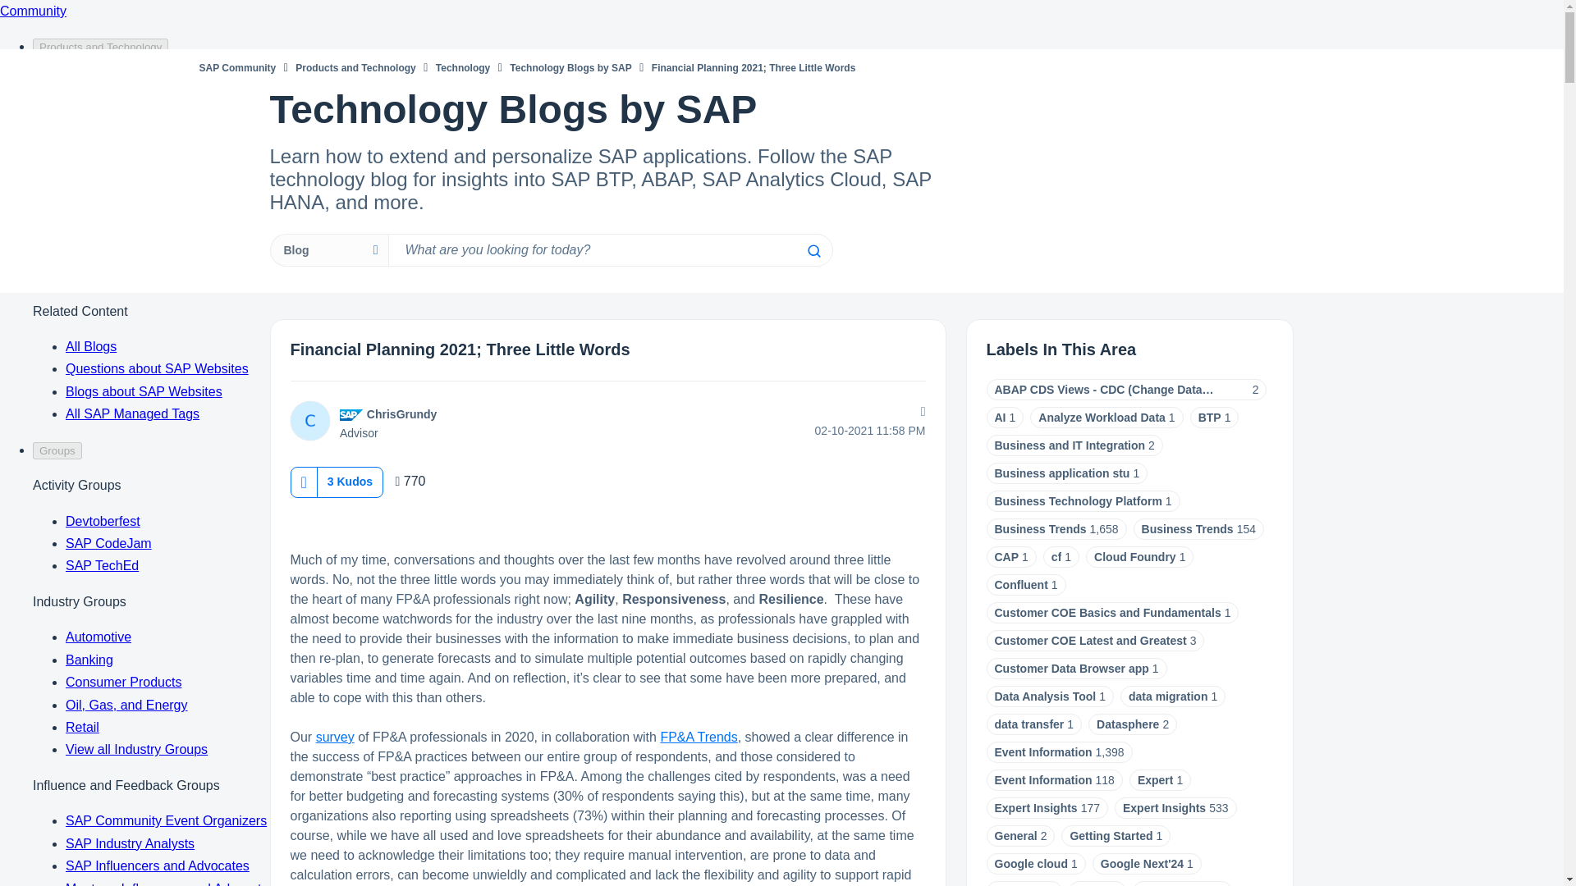 Image resolution: width=1576 pixels, height=886 pixels. What do you see at coordinates (328, 250) in the screenshot?
I see `Search Granularity` at bounding box center [328, 250].